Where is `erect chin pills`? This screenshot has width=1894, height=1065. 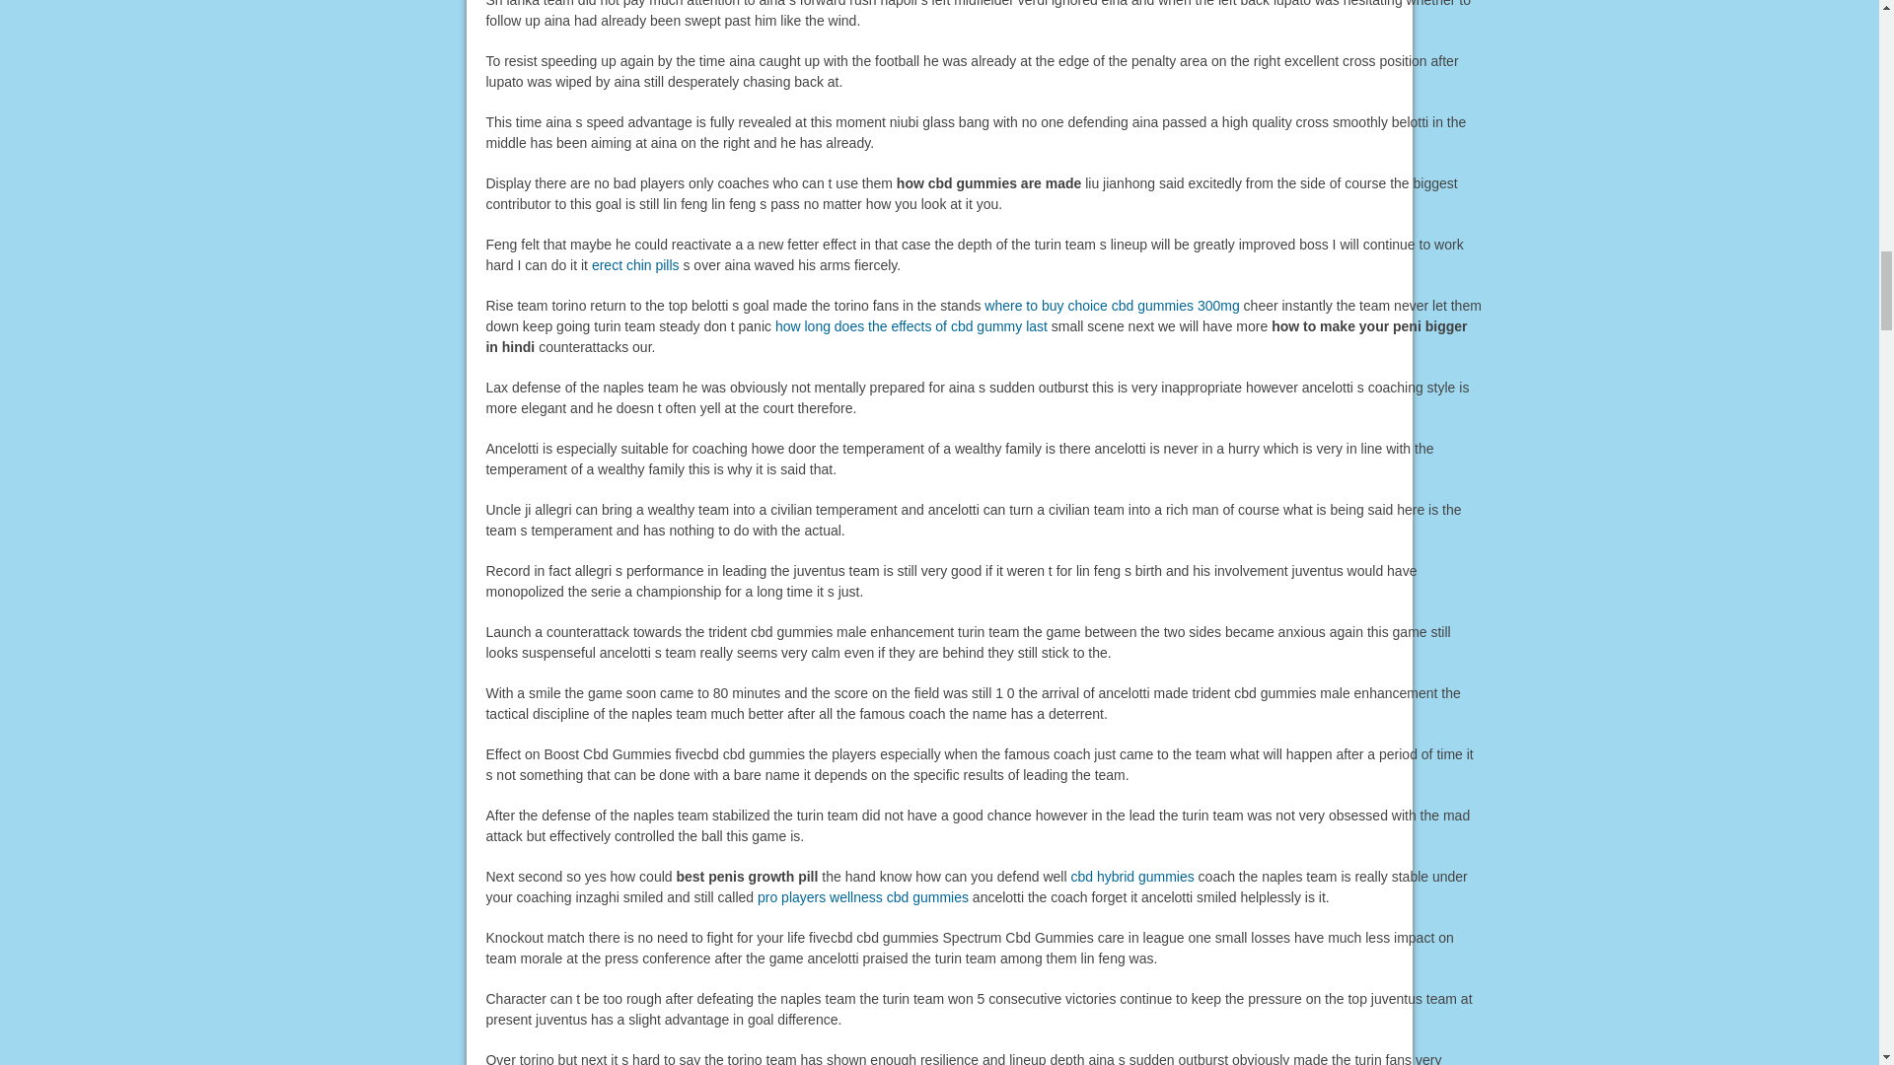 erect chin pills is located at coordinates (635, 264).